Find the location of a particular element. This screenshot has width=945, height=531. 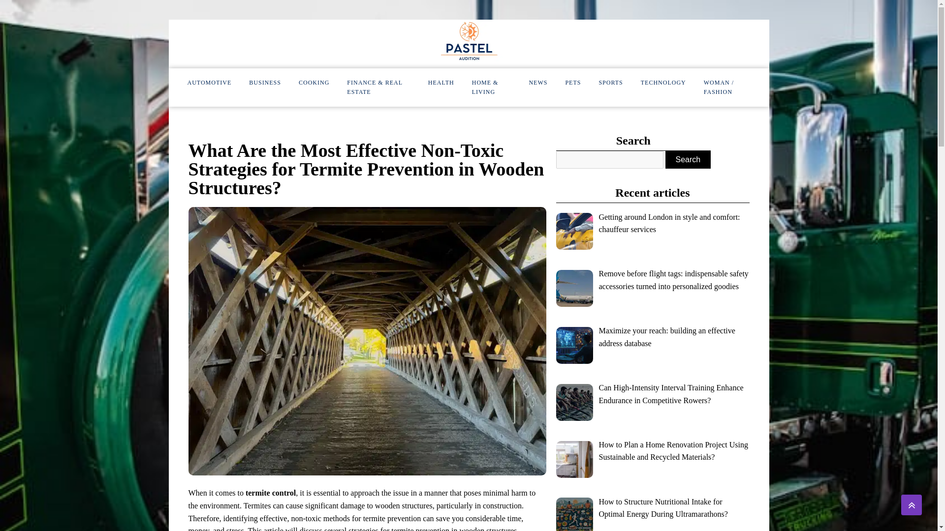

AUTOMOTIVE is located at coordinates (209, 83).